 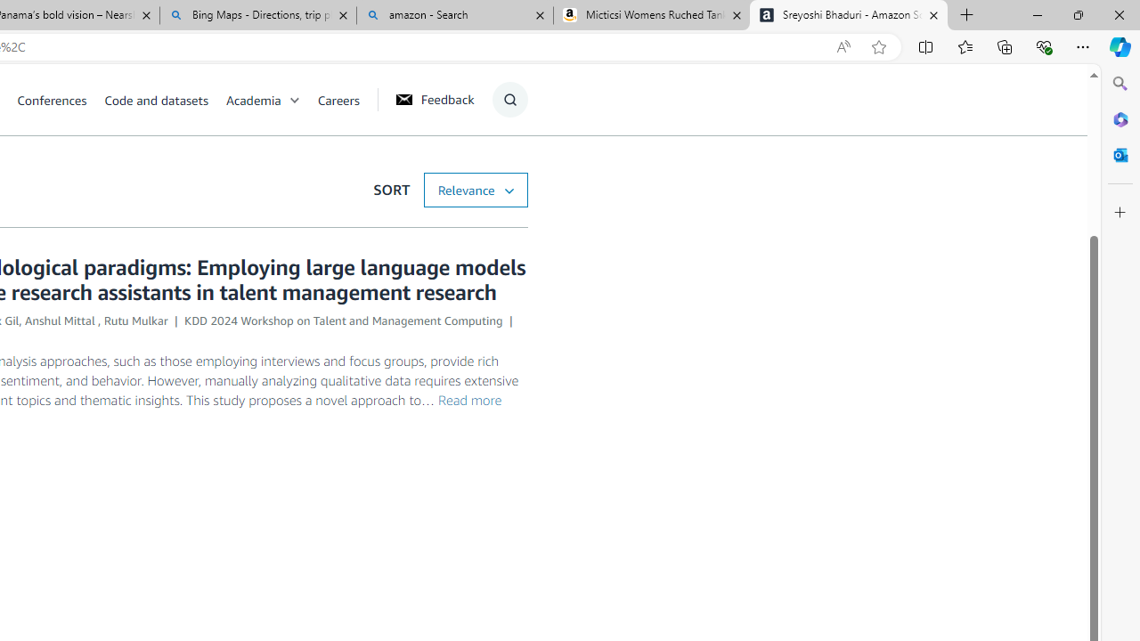 What do you see at coordinates (61, 100) in the screenshot?
I see `Conferences` at bounding box center [61, 100].